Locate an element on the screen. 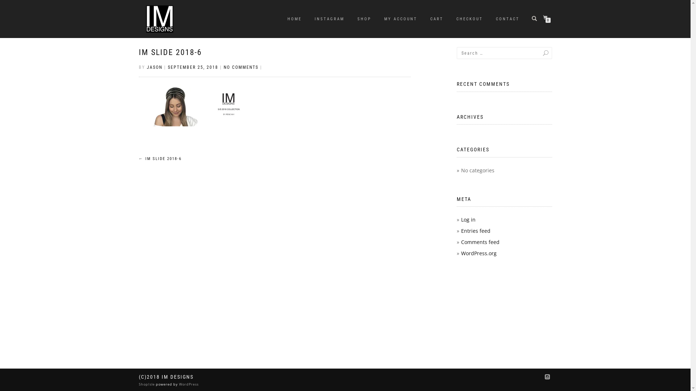 Image resolution: width=696 pixels, height=391 pixels. SEPTEMBER 25, 2018 is located at coordinates (193, 67).